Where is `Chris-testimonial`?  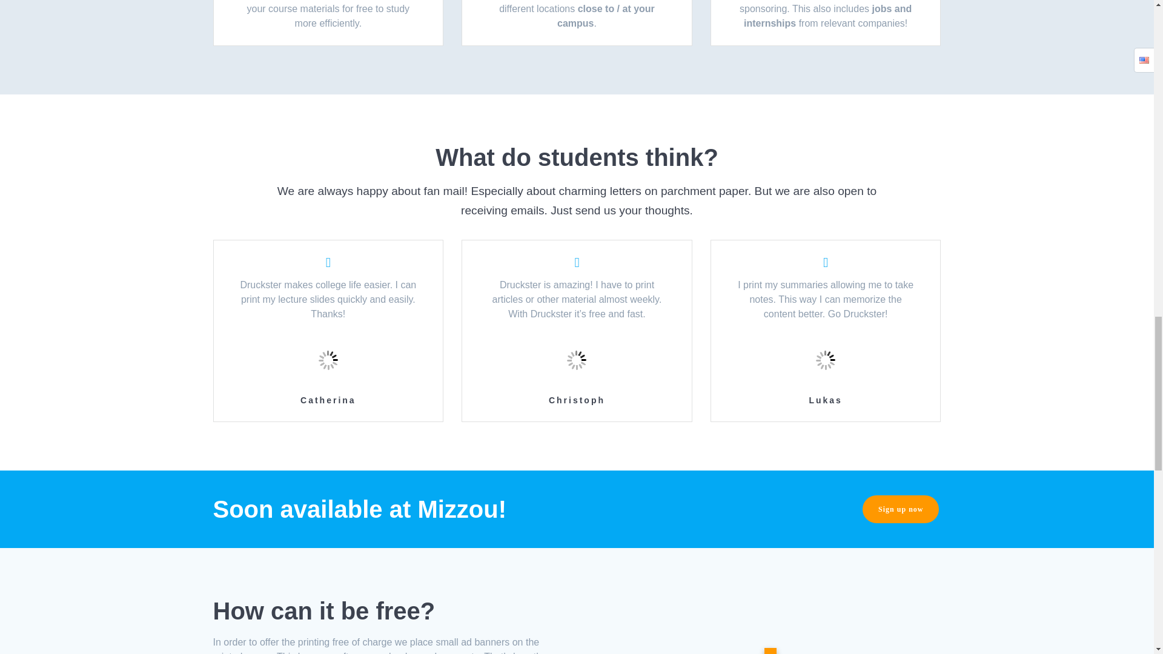
Chris-testimonial is located at coordinates (577, 360).